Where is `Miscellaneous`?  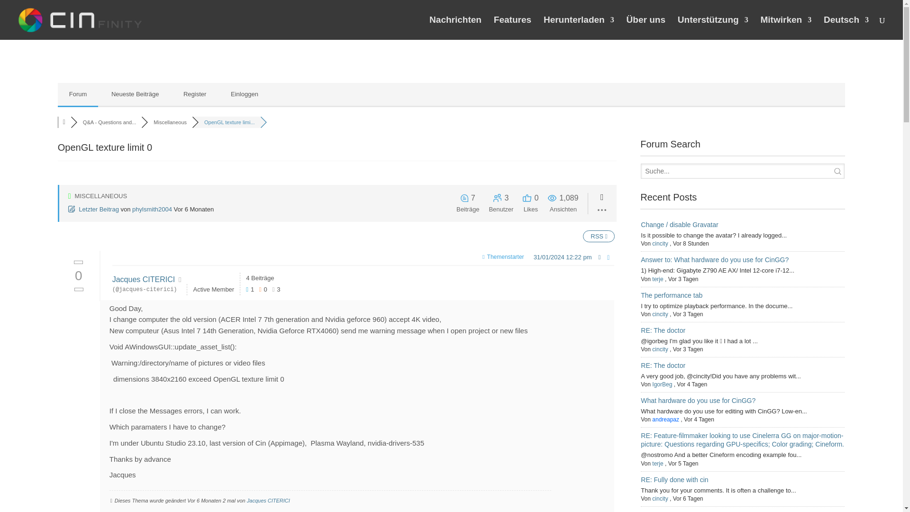 Miscellaneous is located at coordinates (170, 122).